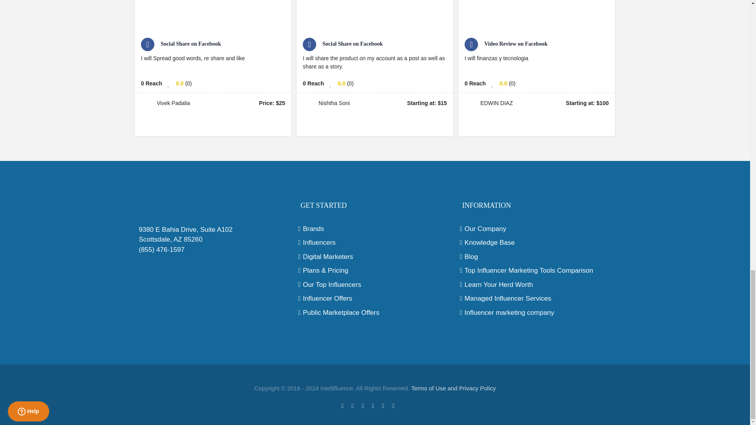  What do you see at coordinates (537, 257) in the screenshot?
I see `Blog` at bounding box center [537, 257].